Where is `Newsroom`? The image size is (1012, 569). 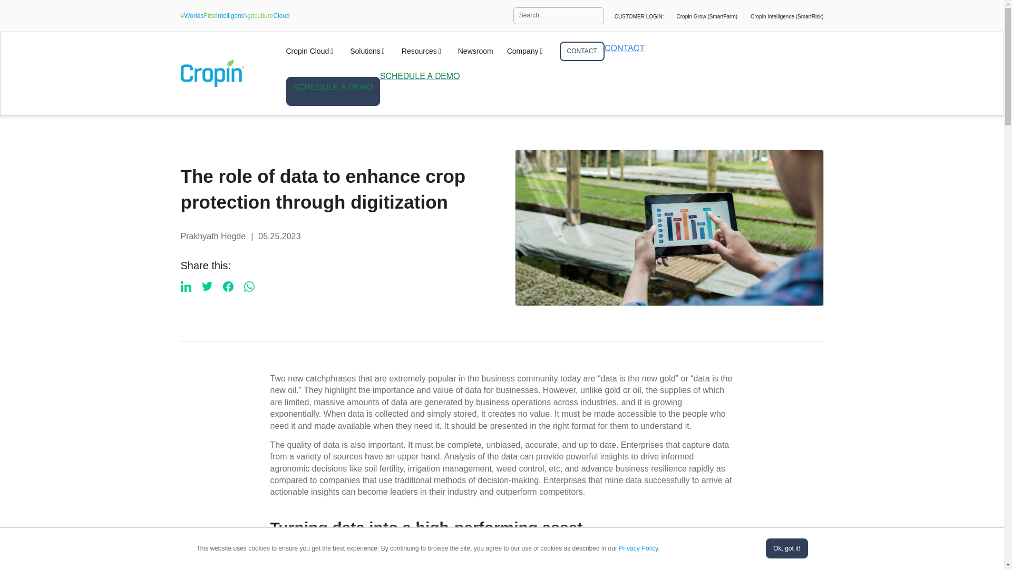 Newsroom is located at coordinates (475, 51).